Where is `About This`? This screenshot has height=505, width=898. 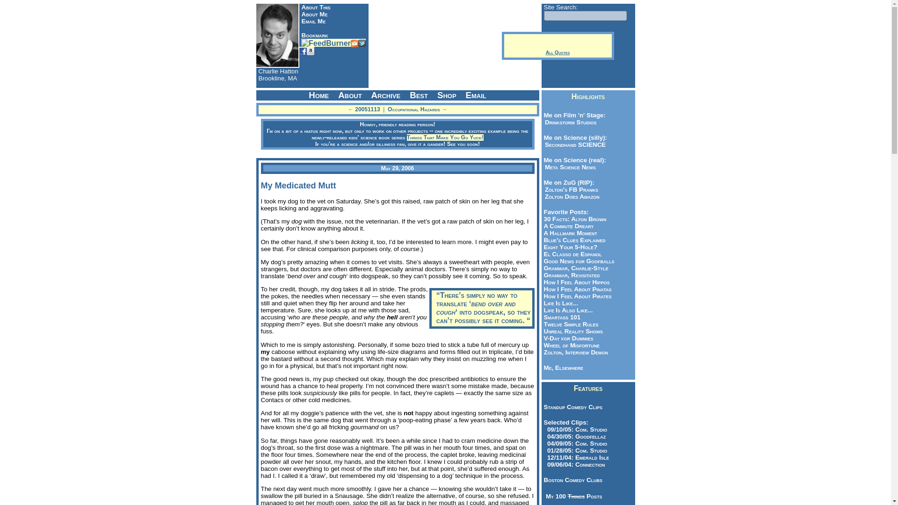 About This is located at coordinates (315, 7).